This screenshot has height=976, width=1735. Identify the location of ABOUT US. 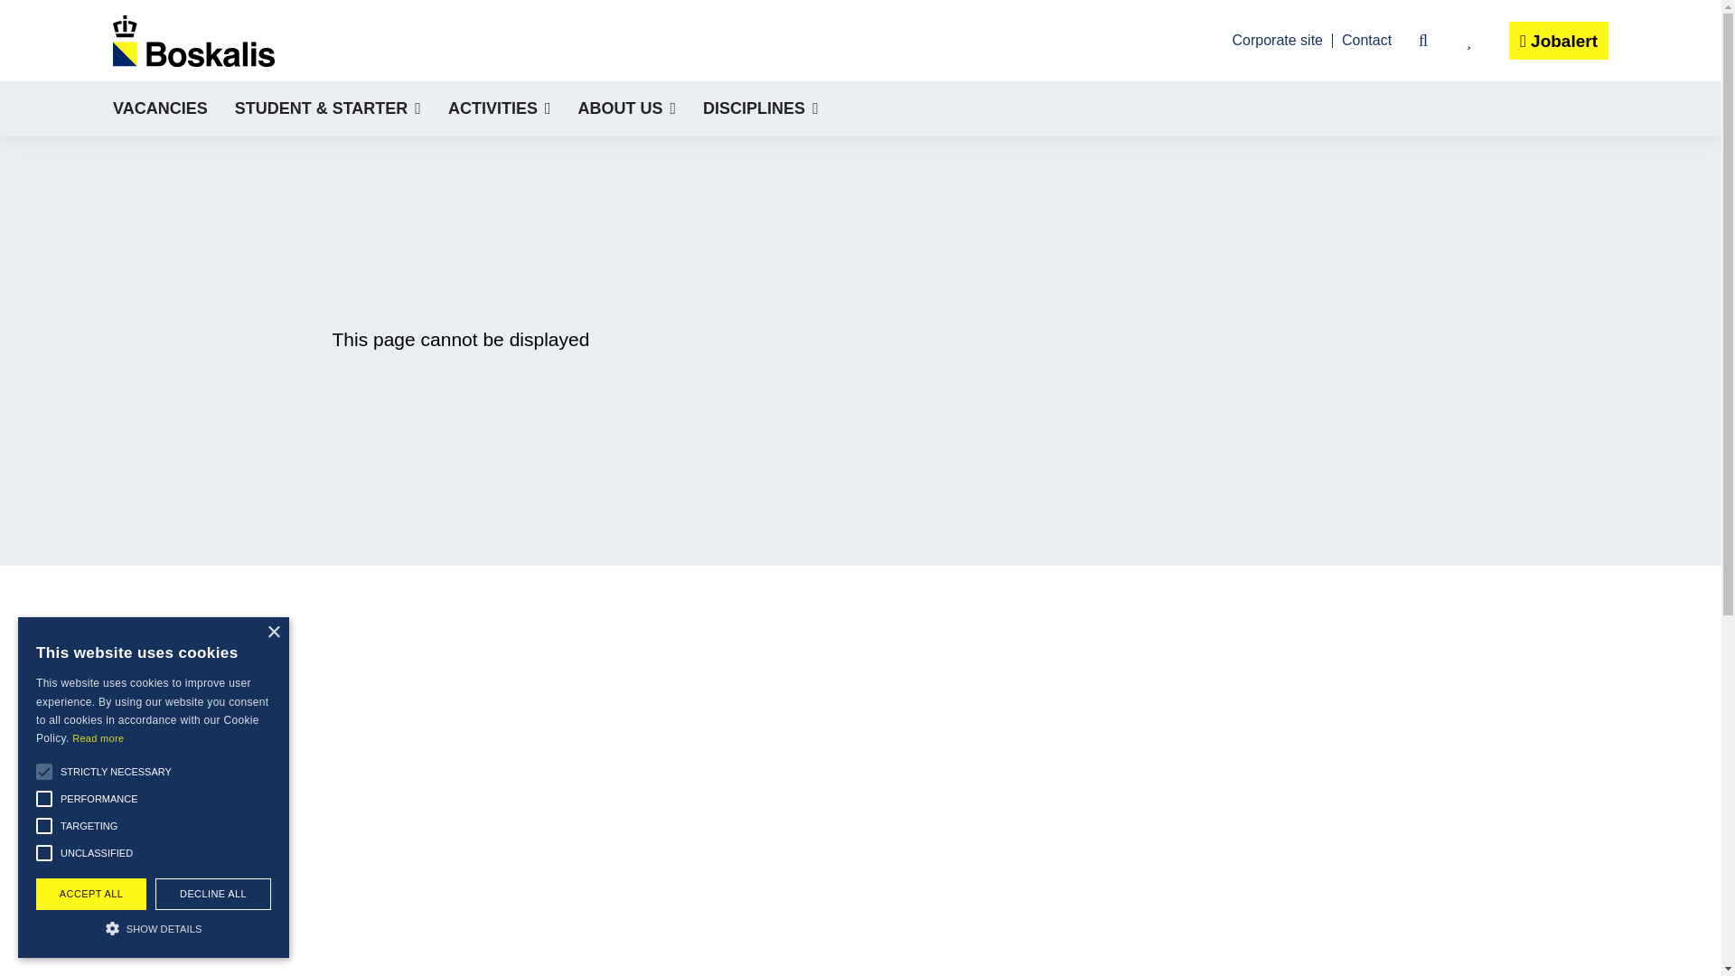
(627, 108).